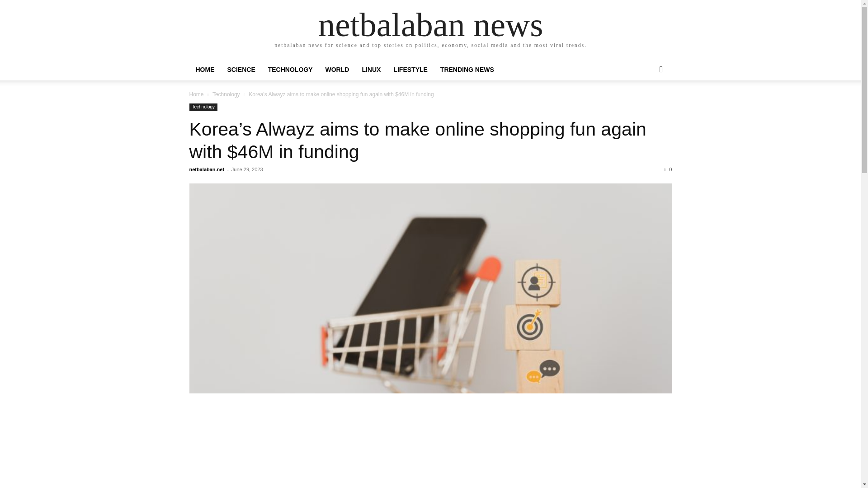  I want to click on 0, so click(668, 169).